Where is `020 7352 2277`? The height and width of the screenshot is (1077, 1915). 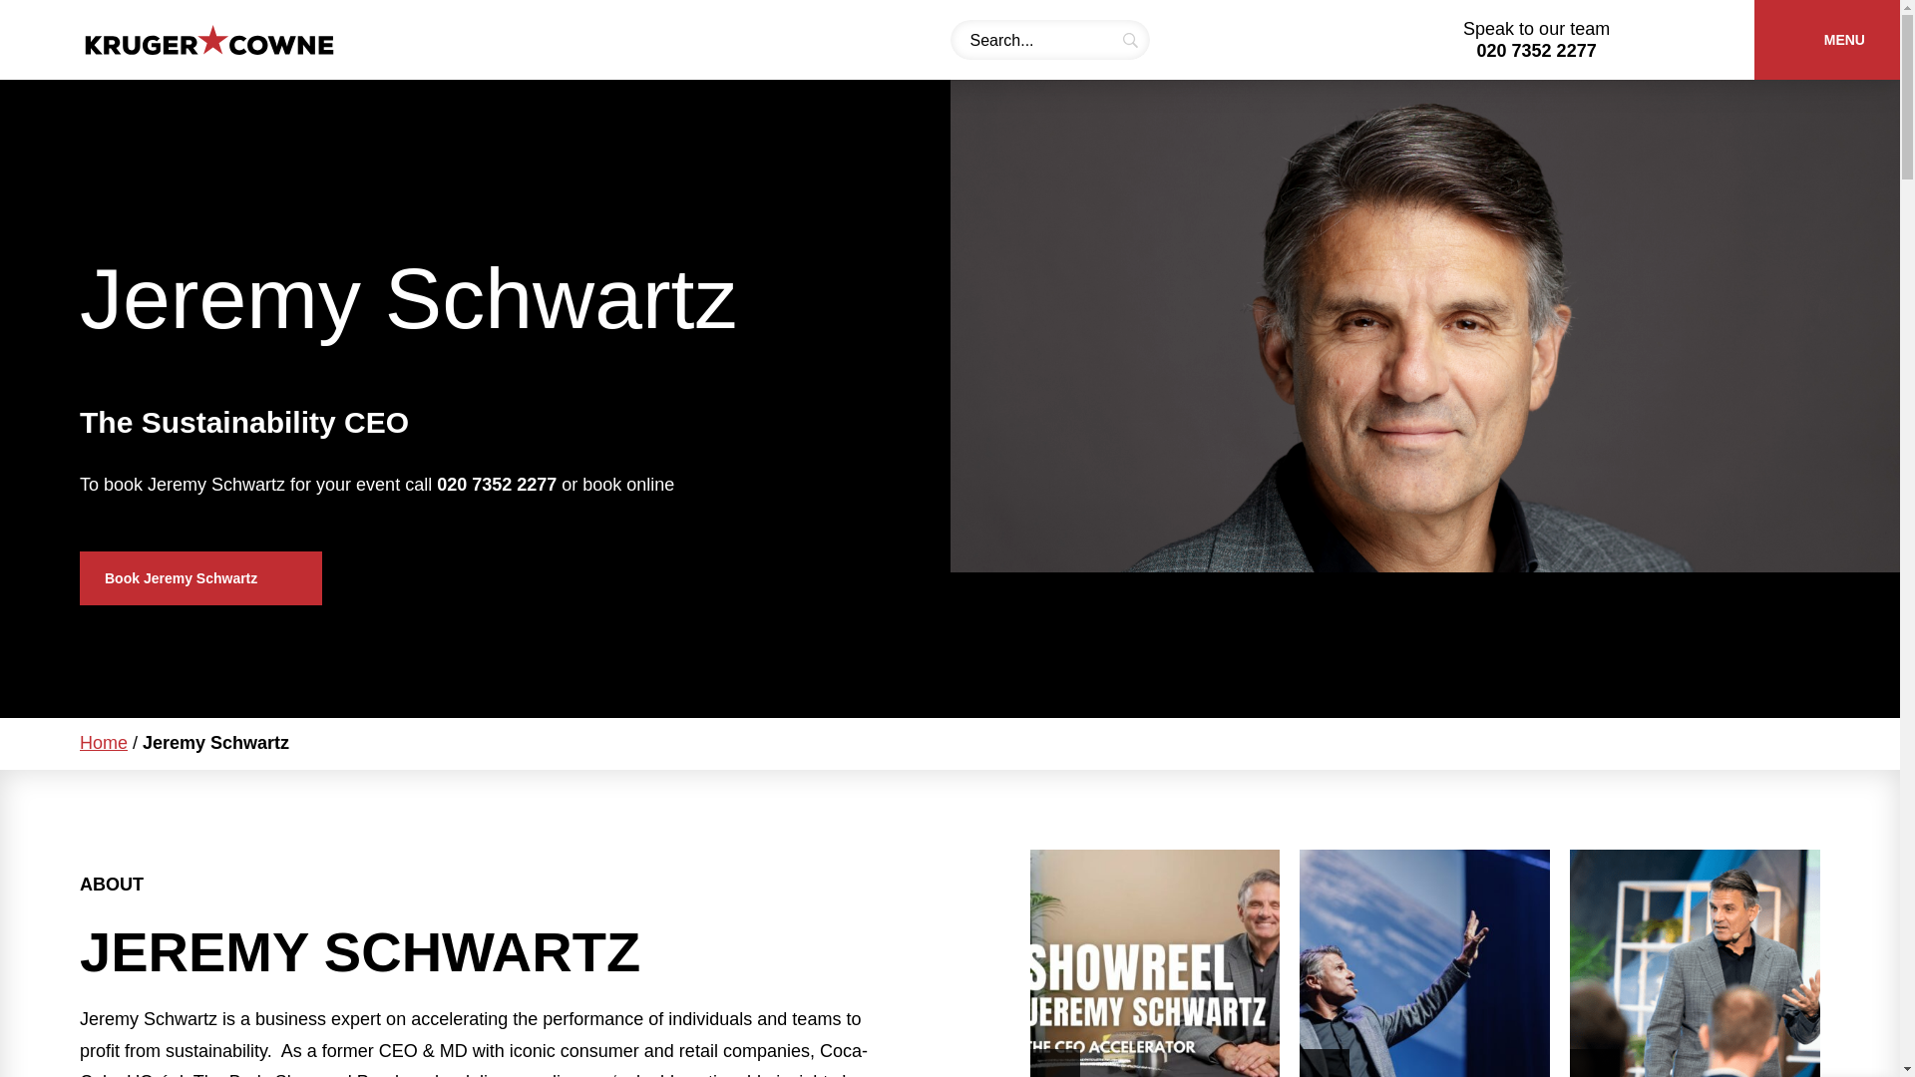 020 7352 2277 is located at coordinates (497, 485).